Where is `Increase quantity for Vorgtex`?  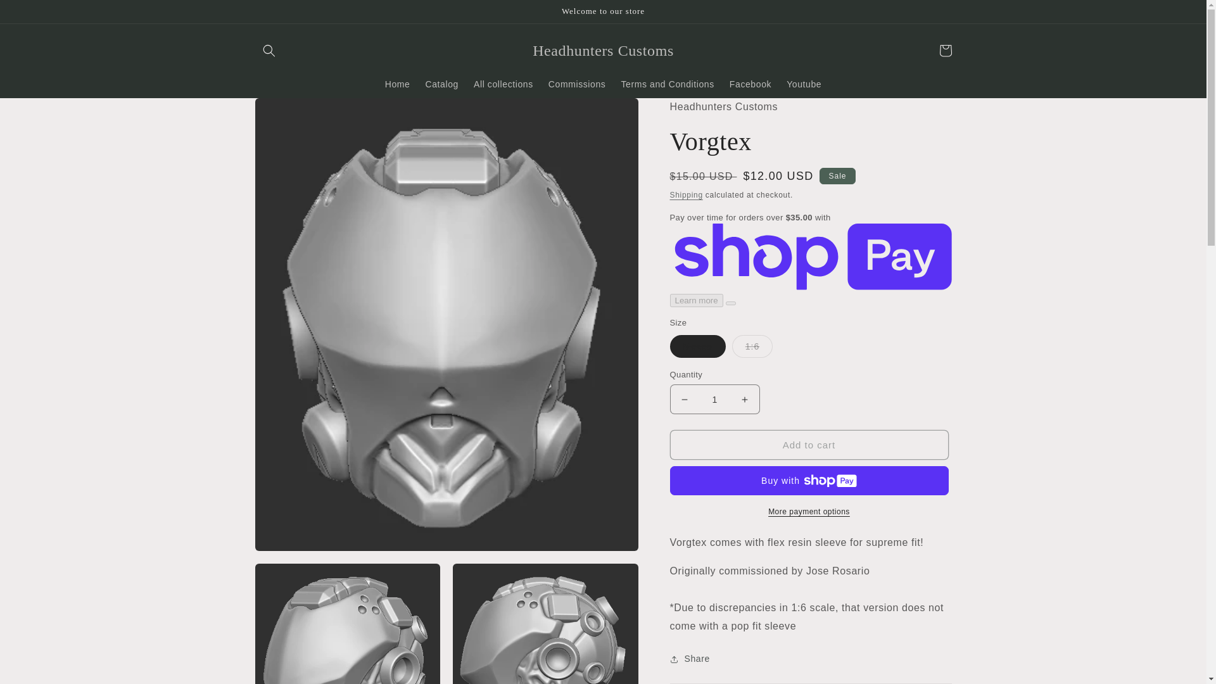 Increase quantity for Vorgtex is located at coordinates (745, 399).